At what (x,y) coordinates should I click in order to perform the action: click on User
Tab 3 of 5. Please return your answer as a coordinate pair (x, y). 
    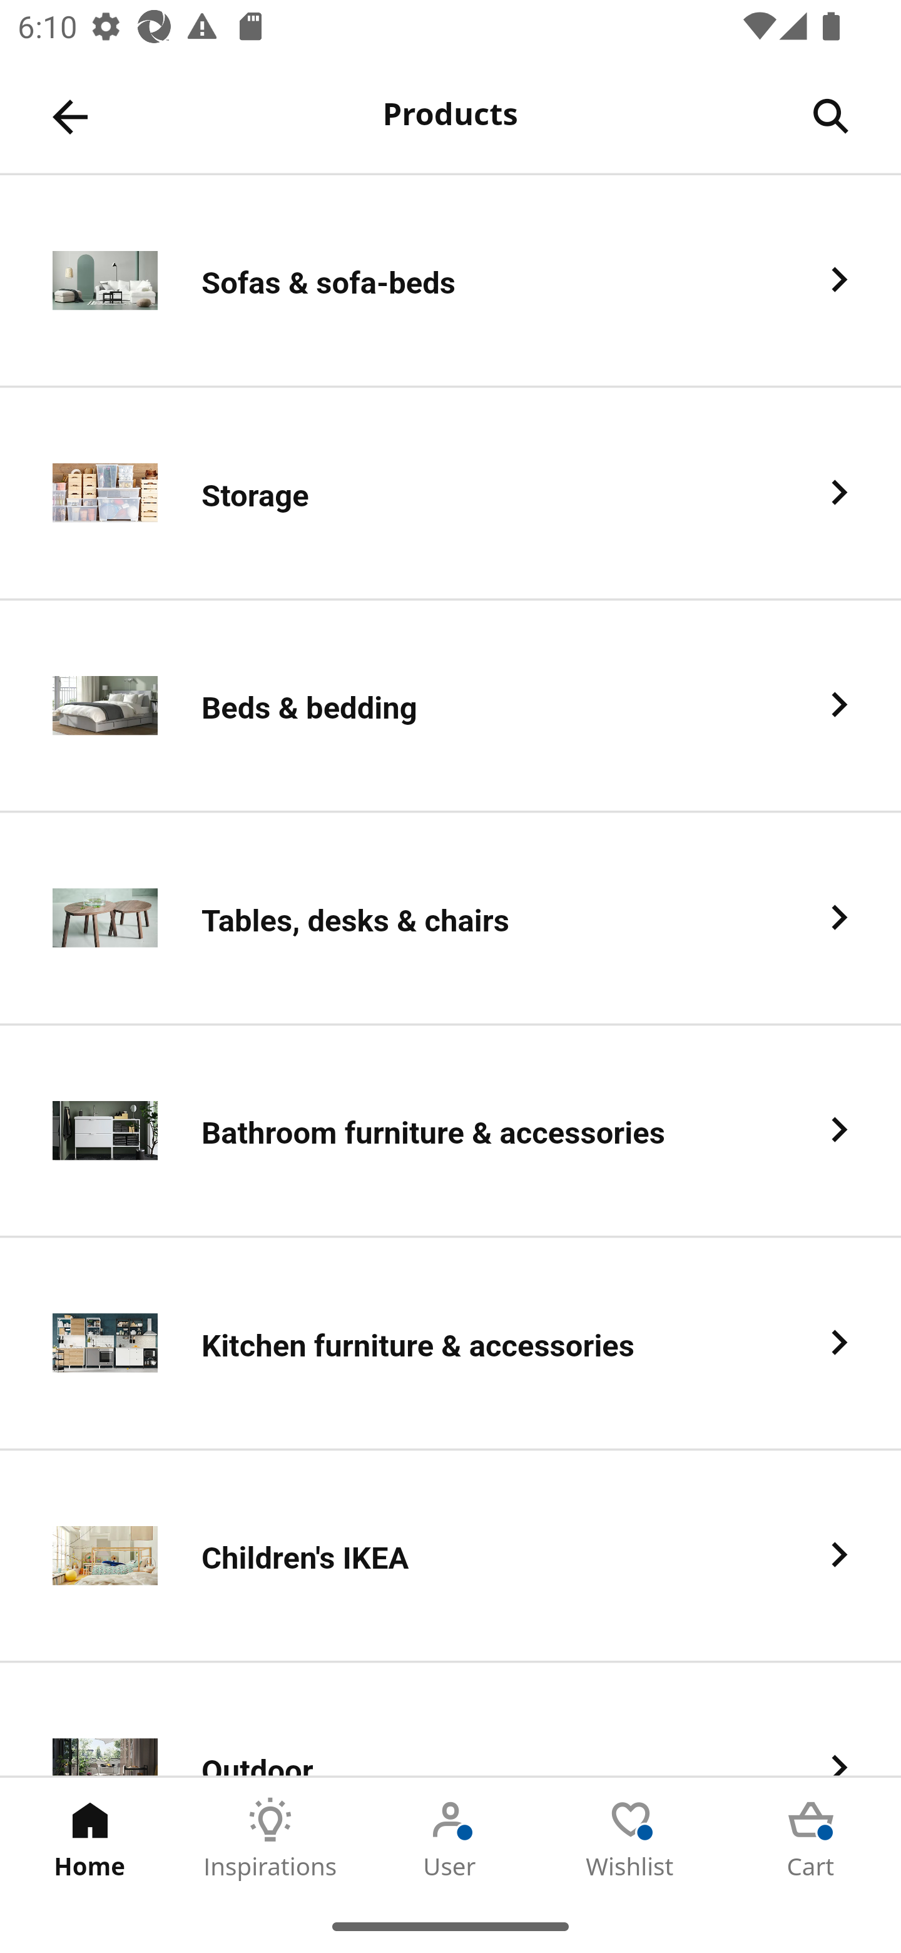
    Looking at the image, I should click on (450, 1838).